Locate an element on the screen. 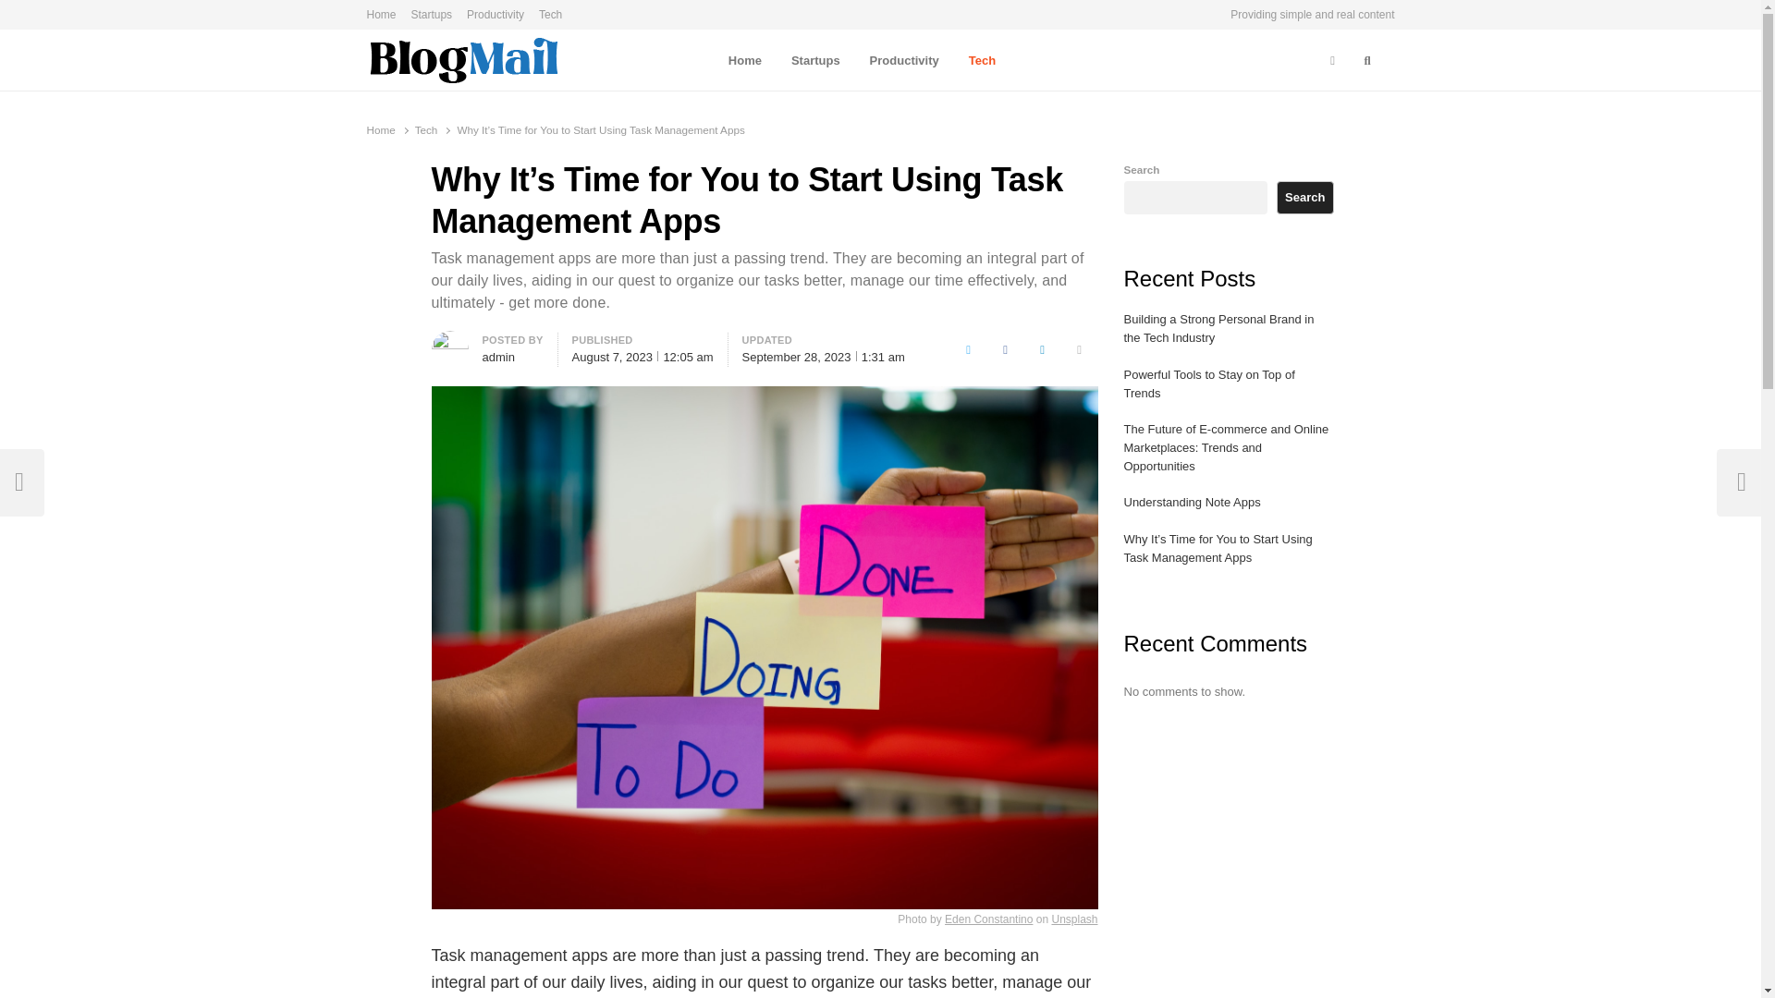  Search is located at coordinates (1367, 61).